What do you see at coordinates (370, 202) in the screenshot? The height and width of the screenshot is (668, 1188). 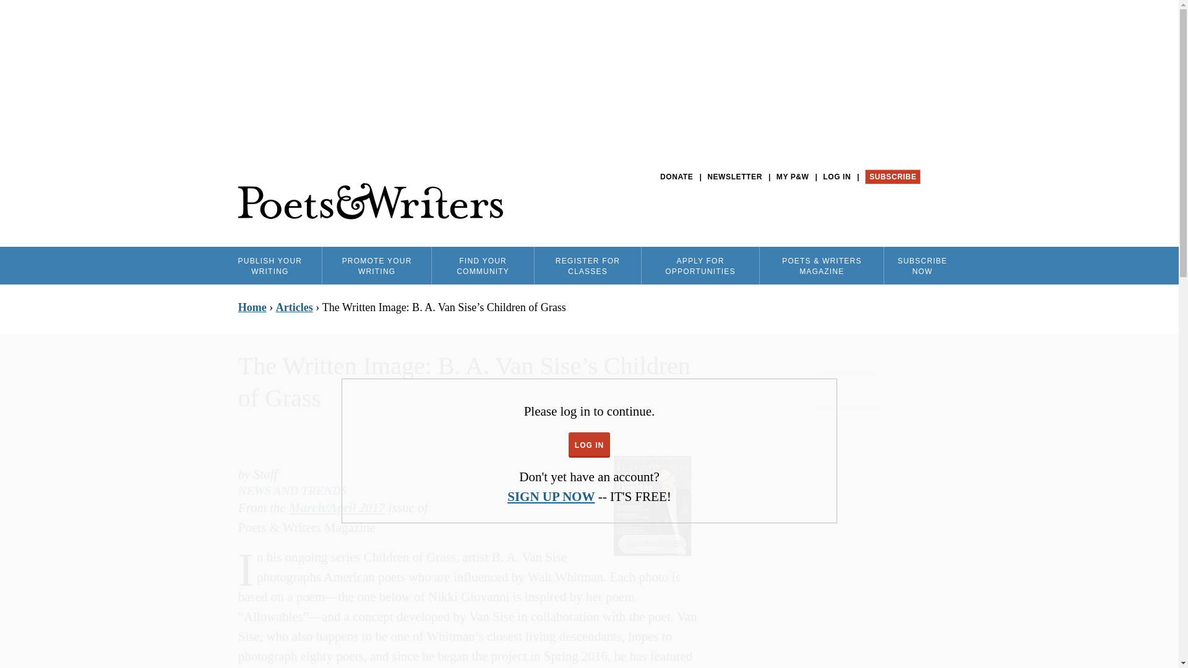 I see `Home` at bounding box center [370, 202].